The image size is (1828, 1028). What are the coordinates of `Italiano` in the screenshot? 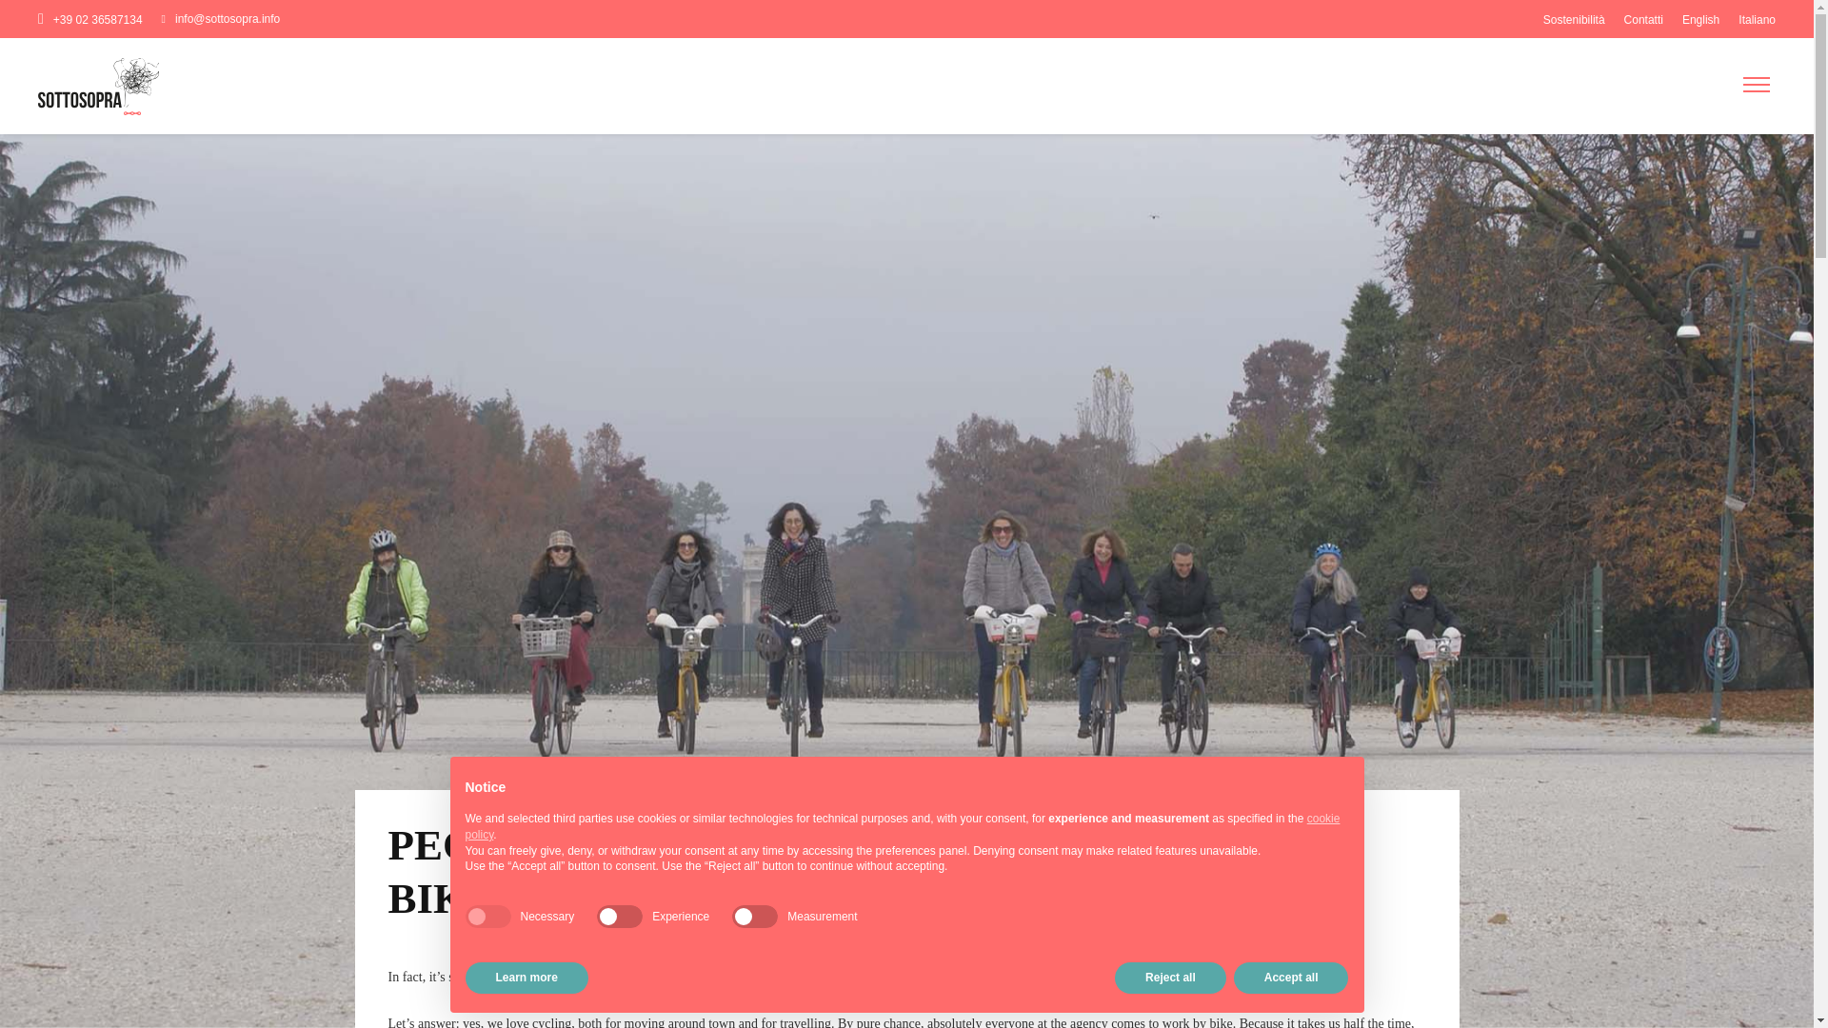 It's located at (1756, 20).